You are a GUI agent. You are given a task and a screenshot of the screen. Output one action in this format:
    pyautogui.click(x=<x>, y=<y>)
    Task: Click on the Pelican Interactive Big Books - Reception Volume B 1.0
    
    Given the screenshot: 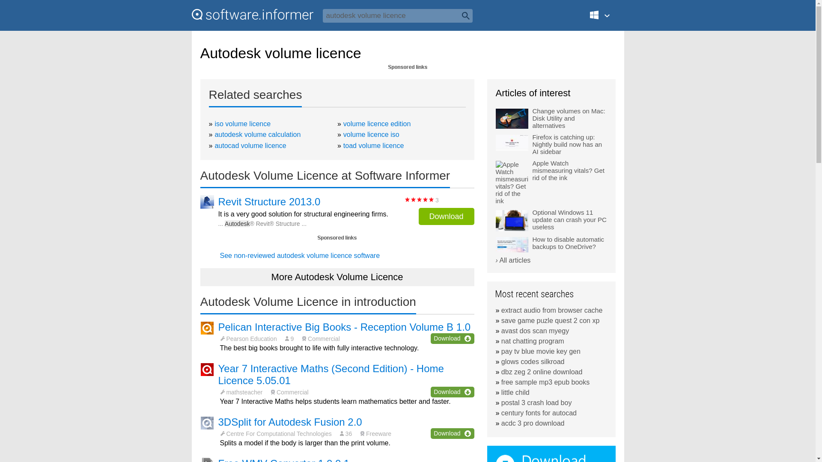 What is the action you would take?
    pyautogui.click(x=345, y=327)
    